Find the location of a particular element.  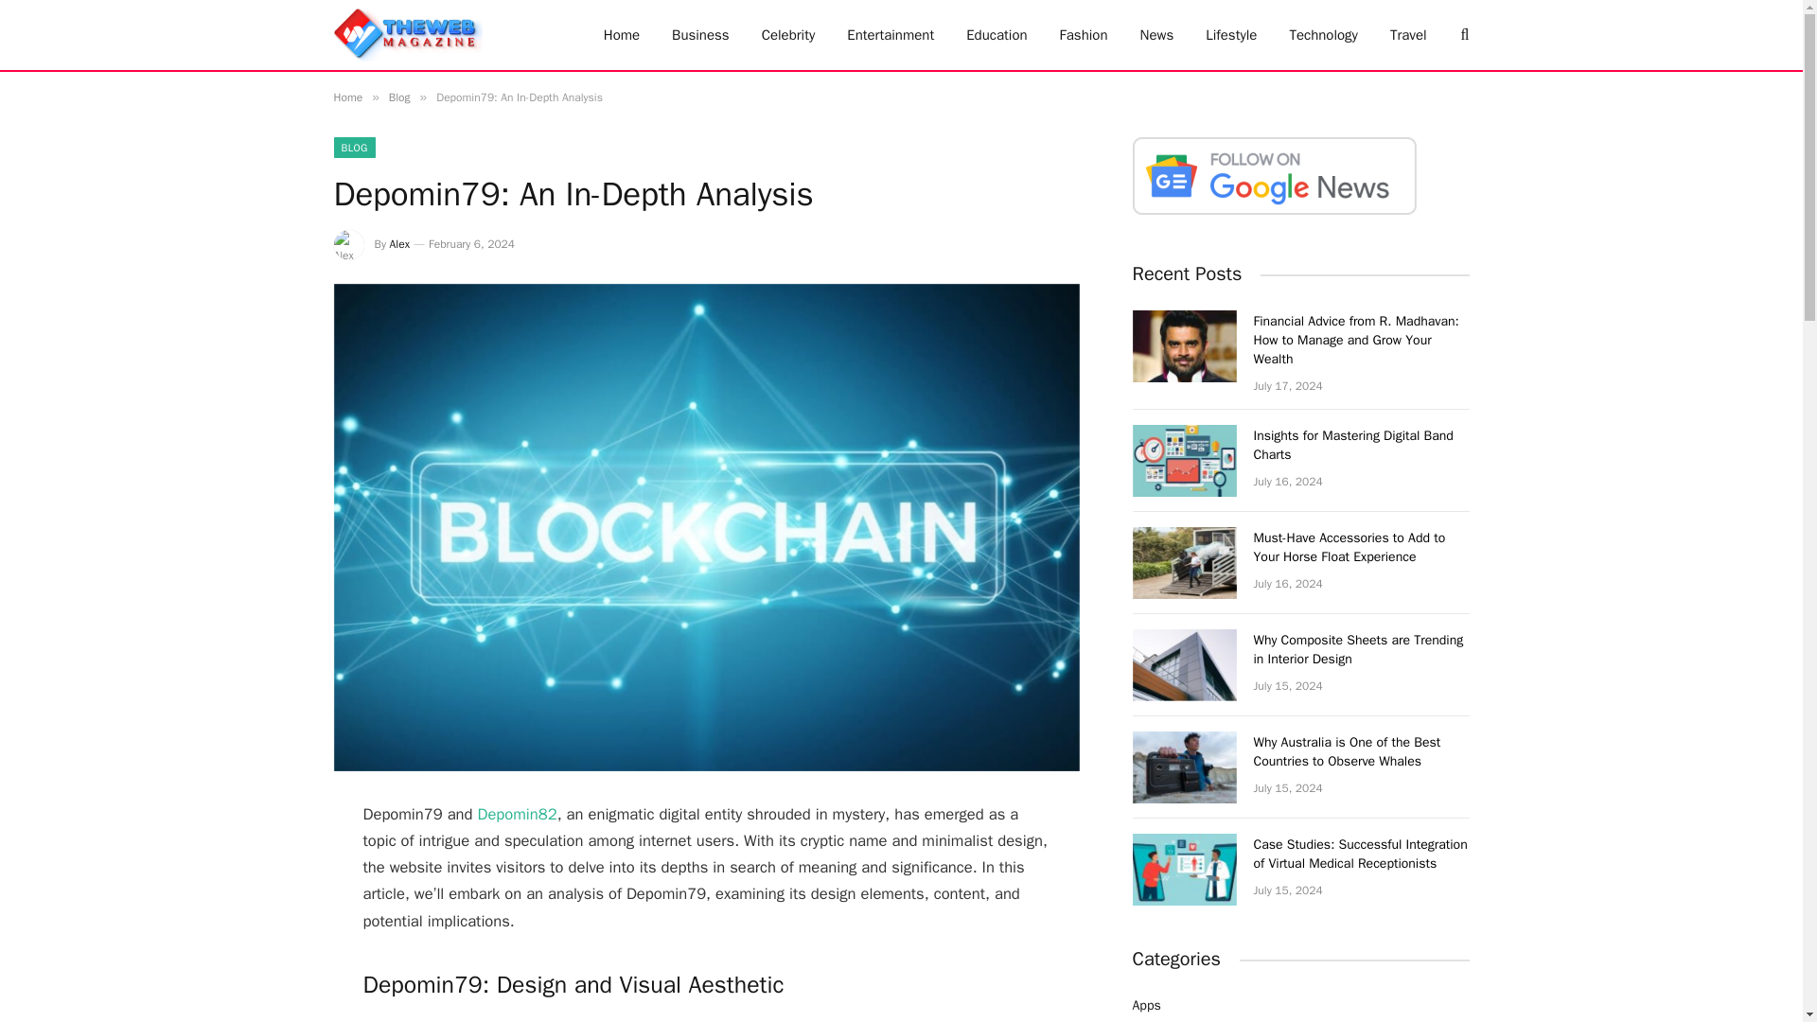

Depomin82 is located at coordinates (516, 814).